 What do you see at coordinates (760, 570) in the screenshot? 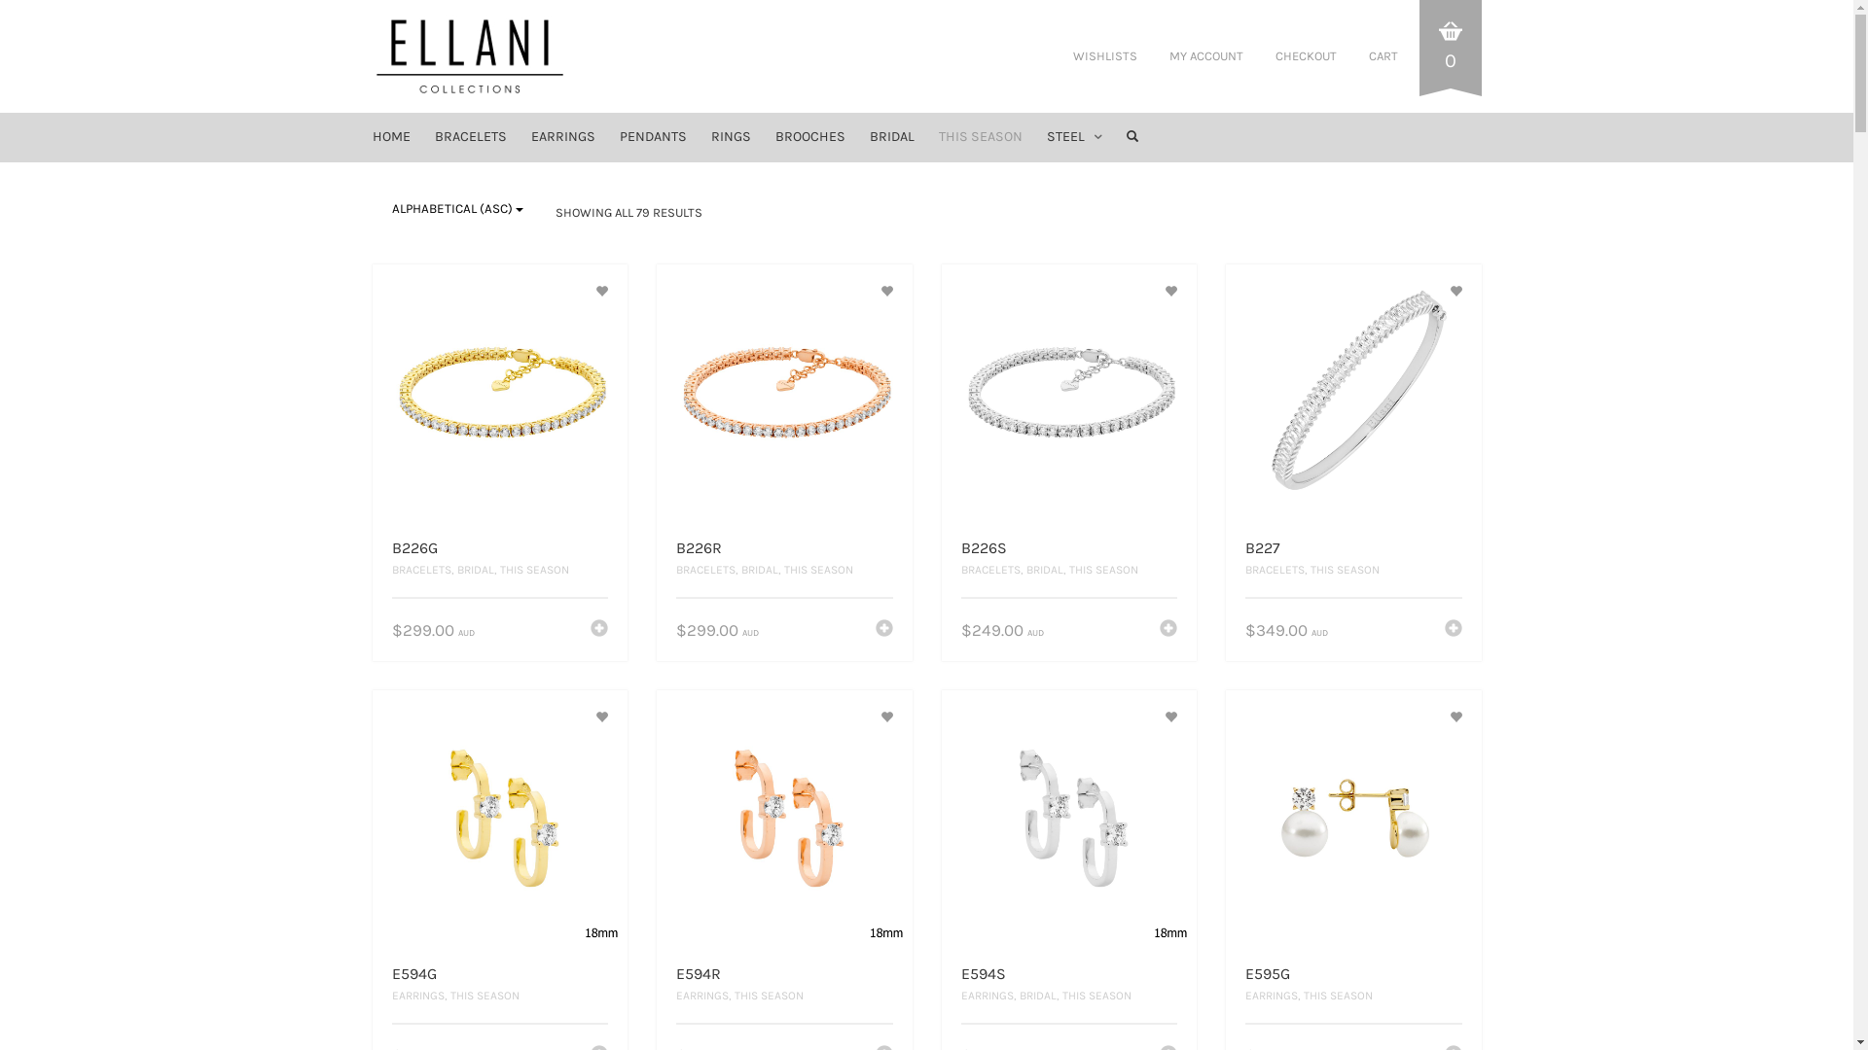
I see `BRIDAL` at bounding box center [760, 570].